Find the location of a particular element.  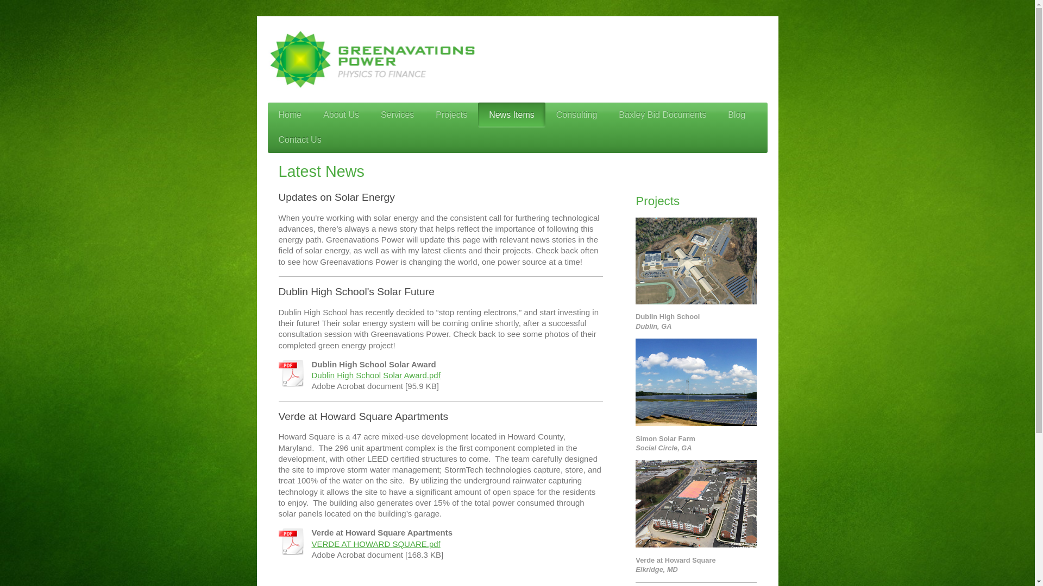

Home is located at coordinates (289, 115).